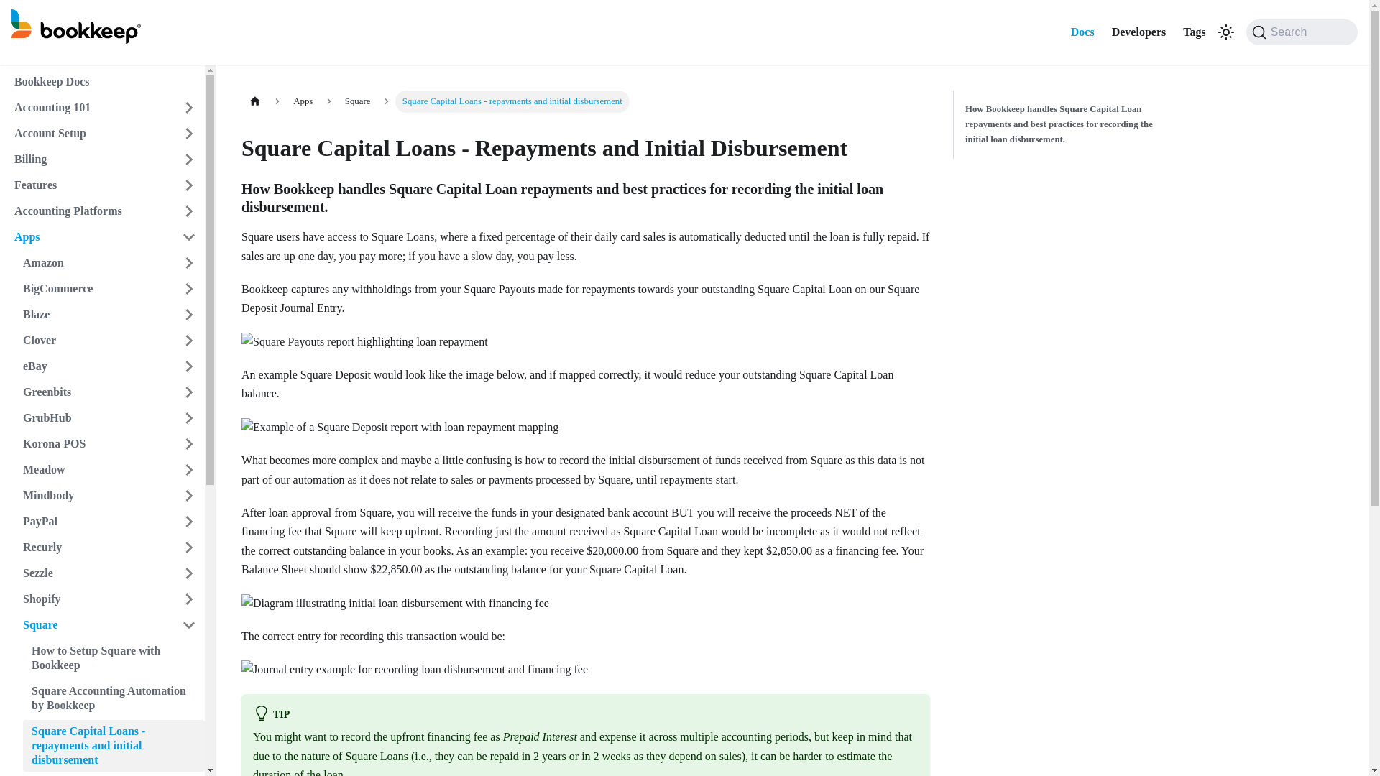 The width and height of the screenshot is (1380, 776). I want to click on GrubHub, so click(93, 418).